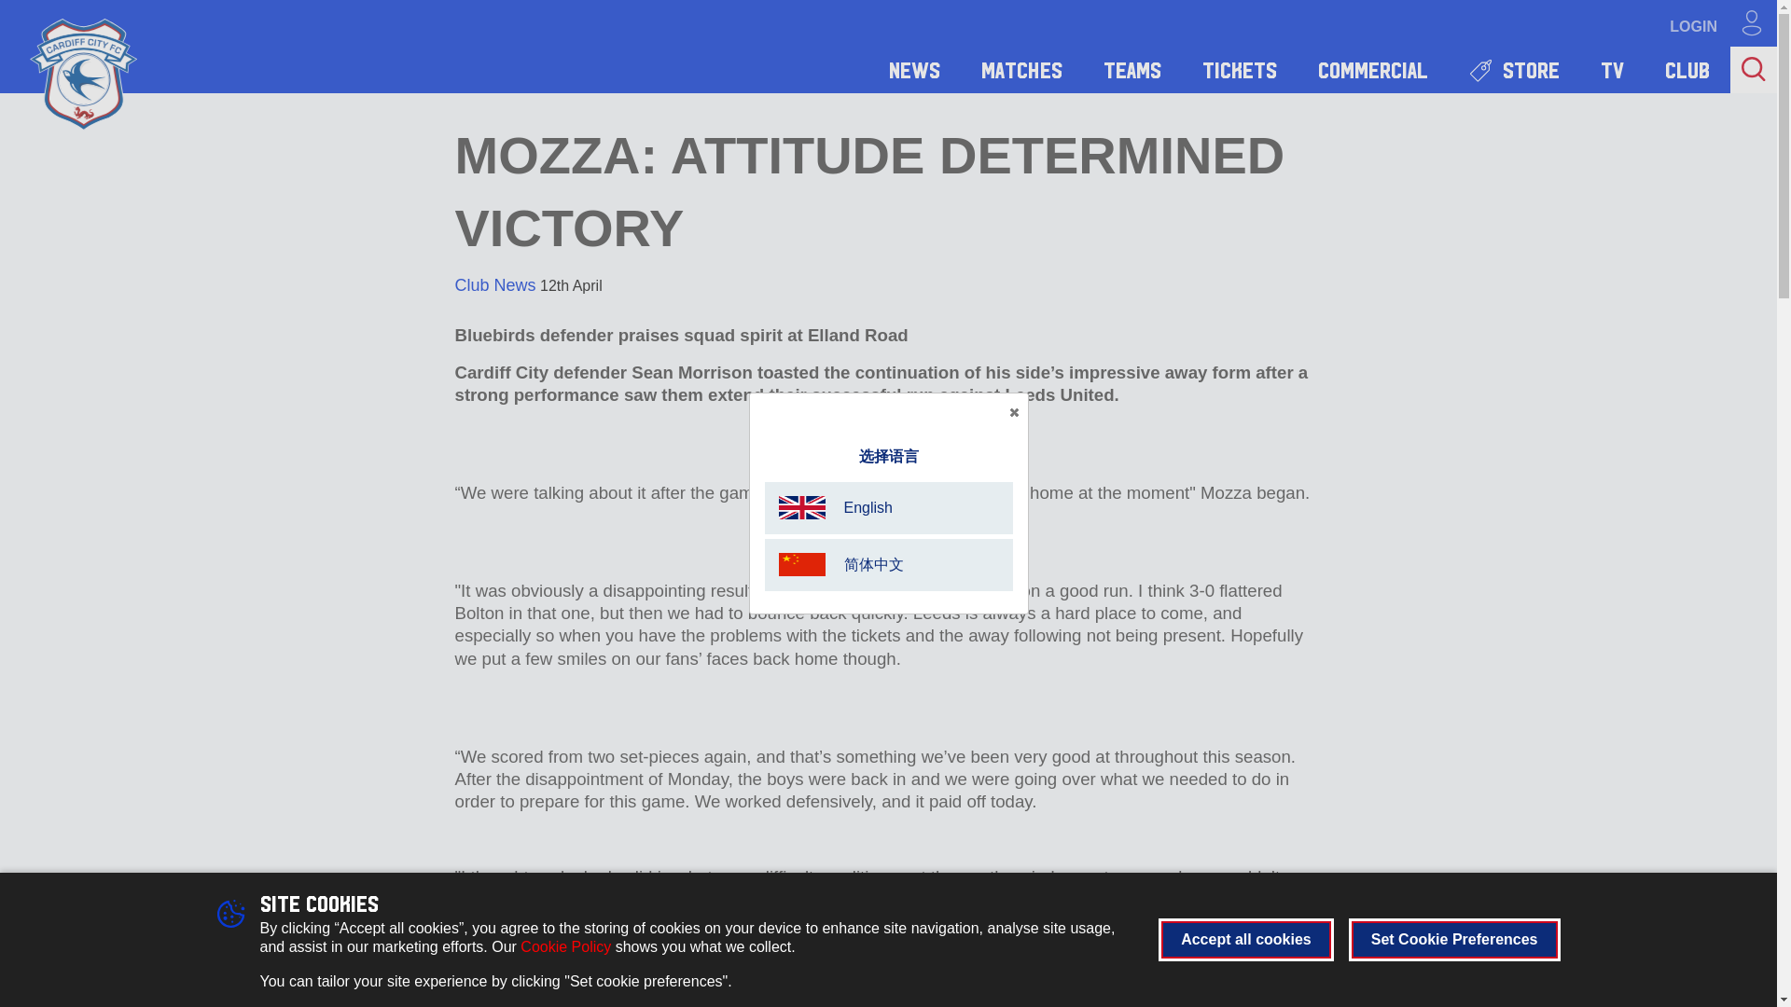 The width and height of the screenshot is (1791, 1007). What do you see at coordinates (1514, 69) in the screenshot?
I see `STORE` at bounding box center [1514, 69].